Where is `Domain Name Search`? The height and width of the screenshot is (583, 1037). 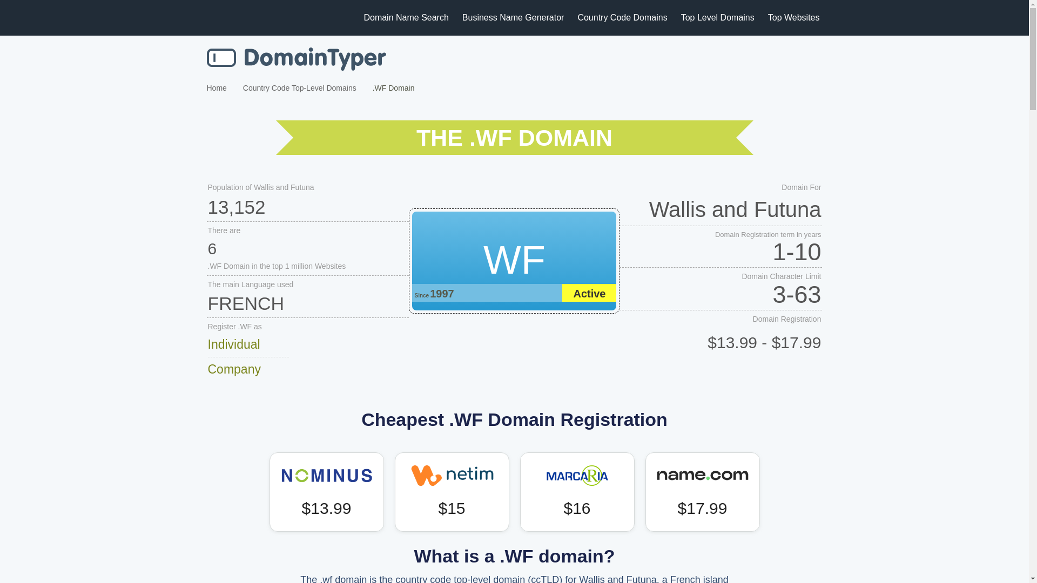 Domain Name Search is located at coordinates (406, 17).